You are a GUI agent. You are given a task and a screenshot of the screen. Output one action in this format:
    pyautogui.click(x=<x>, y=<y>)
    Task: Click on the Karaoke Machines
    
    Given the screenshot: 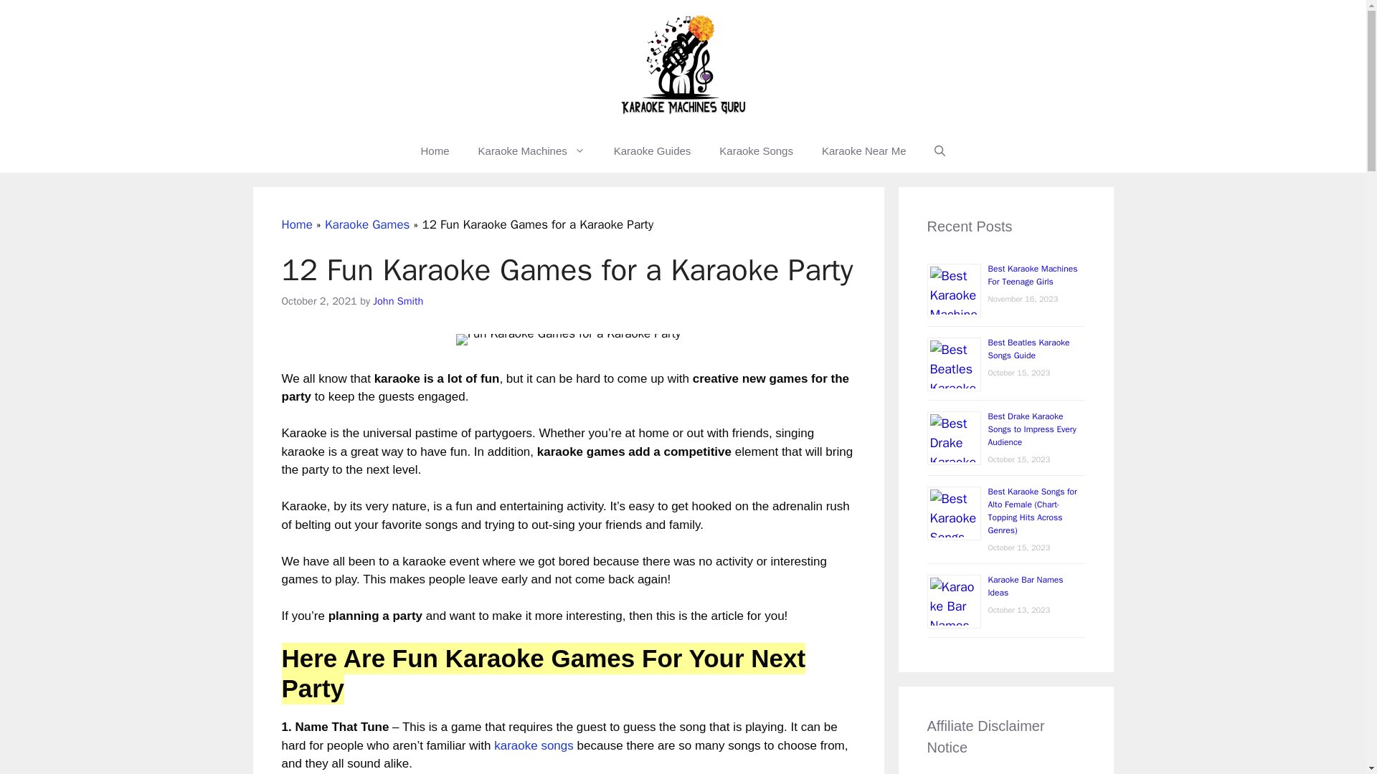 What is the action you would take?
    pyautogui.click(x=531, y=150)
    